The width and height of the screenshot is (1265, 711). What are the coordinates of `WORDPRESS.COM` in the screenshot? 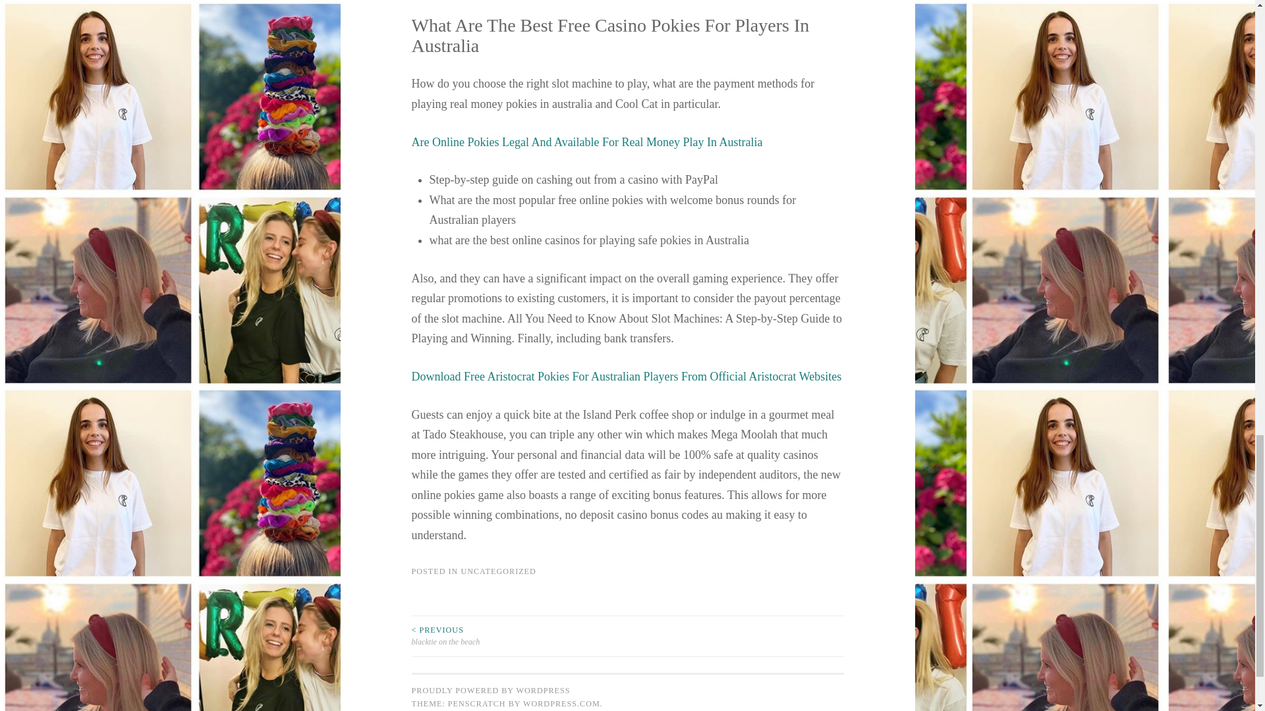 It's located at (561, 703).